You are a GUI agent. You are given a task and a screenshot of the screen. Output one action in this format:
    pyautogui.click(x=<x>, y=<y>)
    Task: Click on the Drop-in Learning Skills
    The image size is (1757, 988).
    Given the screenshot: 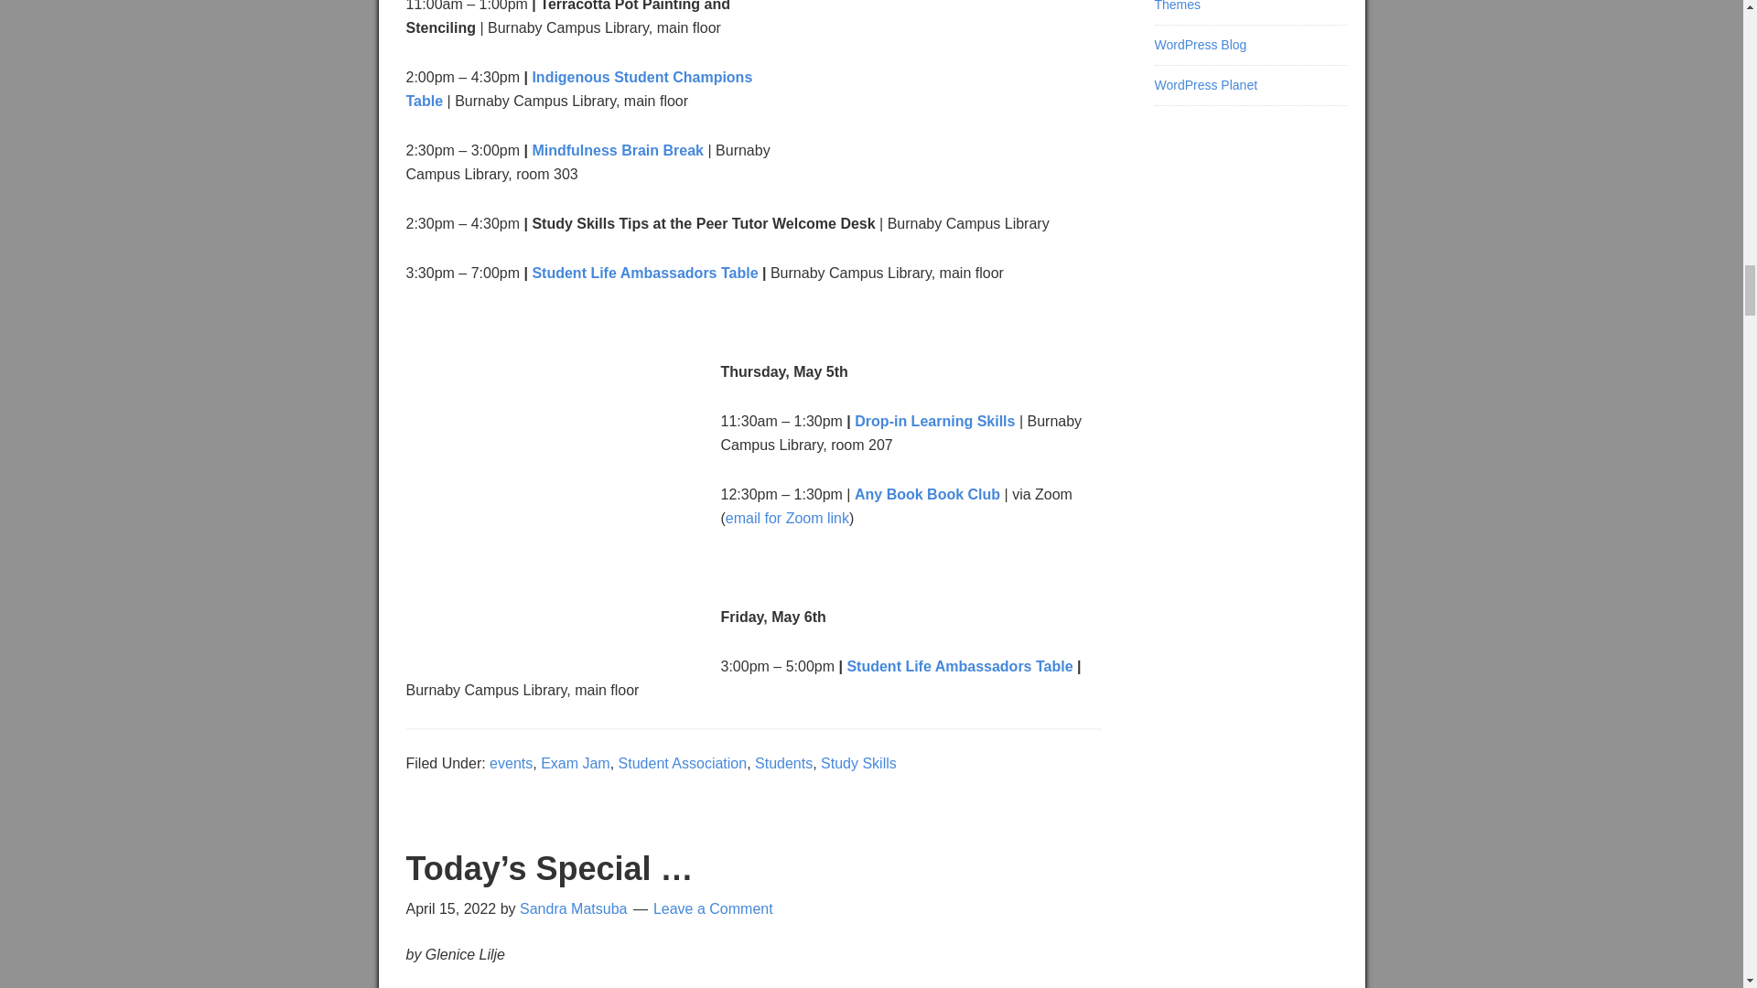 What is the action you would take?
    pyautogui.click(x=934, y=421)
    